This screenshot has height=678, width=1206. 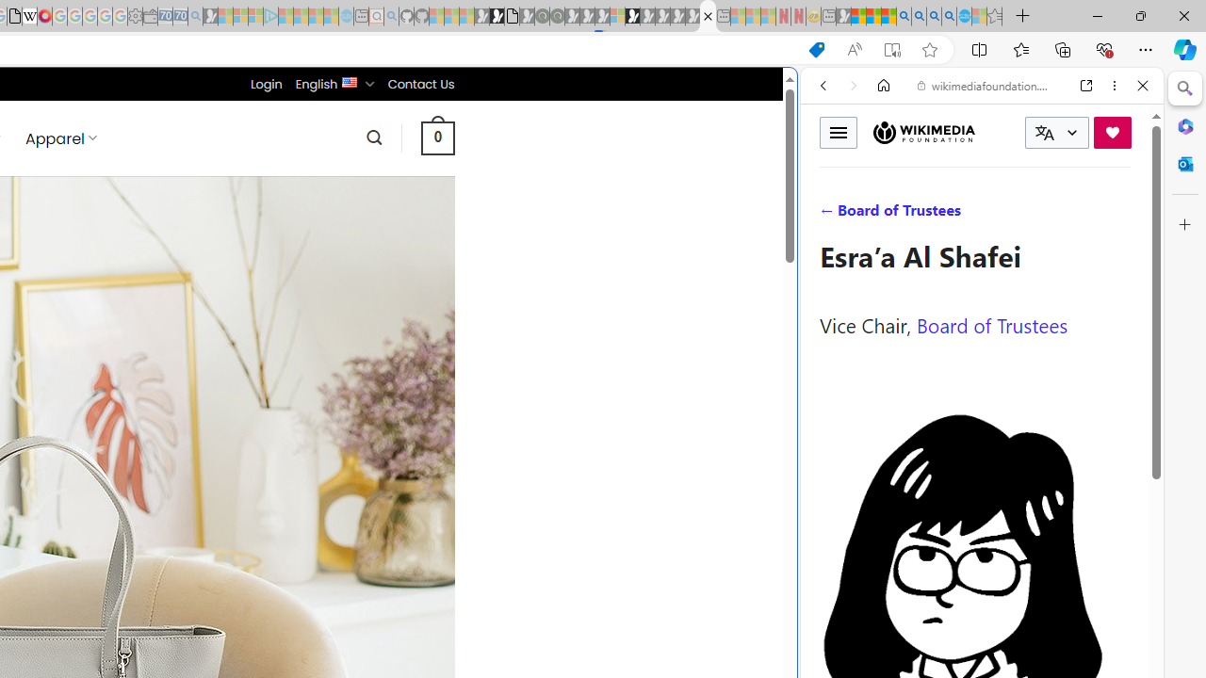 What do you see at coordinates (260, 250) in the screenshot?
I see `Tabs you've opened` at bounding box center [260, 250].